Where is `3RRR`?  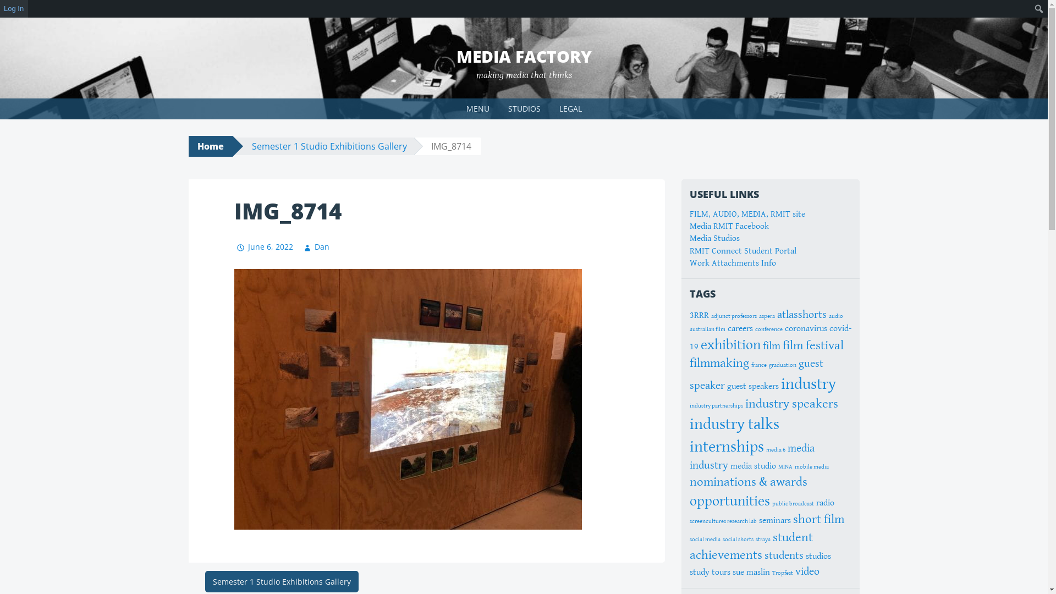 3RRR is located at coordinates (700, 316).